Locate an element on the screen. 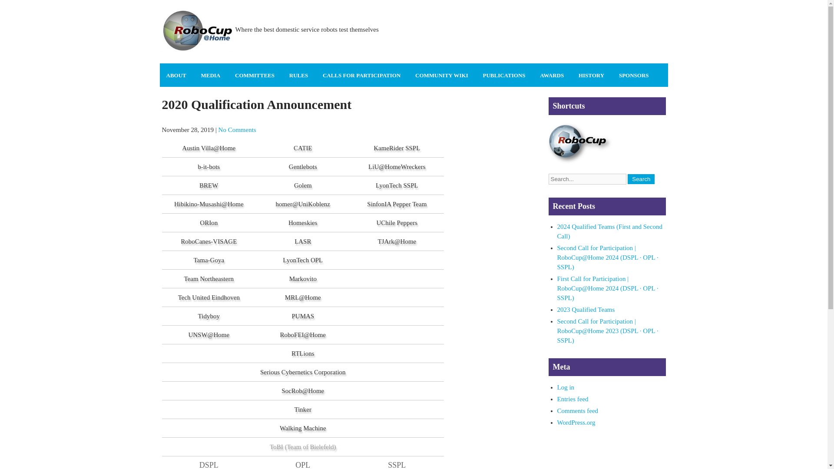  MEDIA is located at coordinates (210, 75).